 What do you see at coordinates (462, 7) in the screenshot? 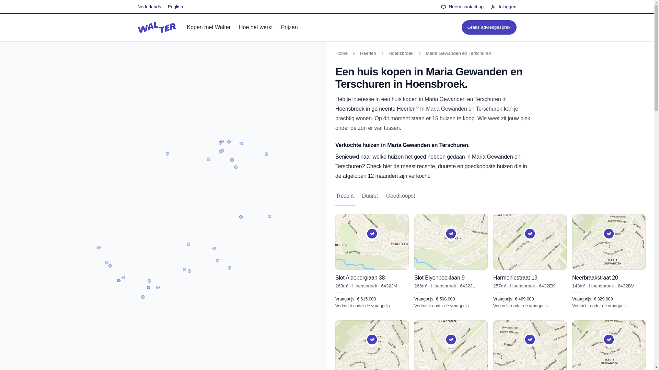
I see `Neem contact op` at bounding box center [462, 7].